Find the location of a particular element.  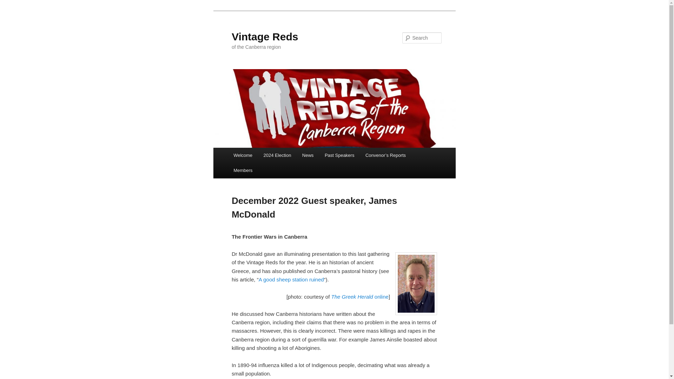

December 2022 Guest speaker, James McDonald is located at coordinates (314, 208).